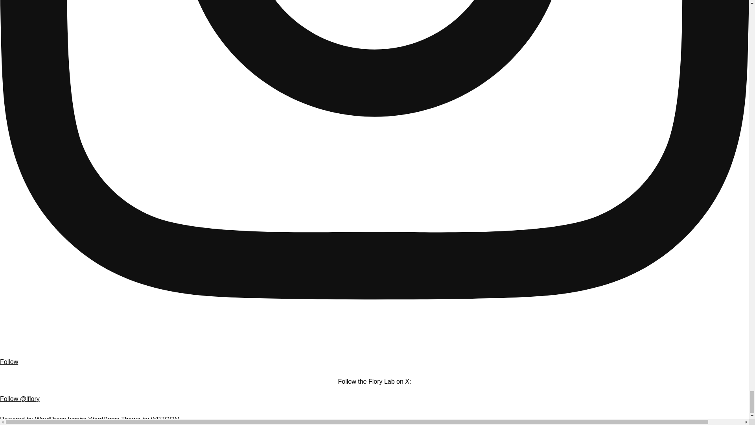 The image size is (755, 425). Describe the element at coordinates (34, 419) in the screenshot. I see `Powered by WordPress` at that location.